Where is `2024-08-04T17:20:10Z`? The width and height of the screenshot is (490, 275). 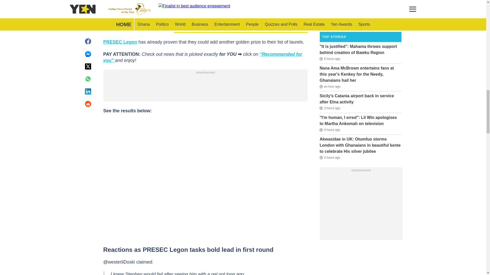
2024-08-04T17:20:10Z is located at coordinates (330, 108).